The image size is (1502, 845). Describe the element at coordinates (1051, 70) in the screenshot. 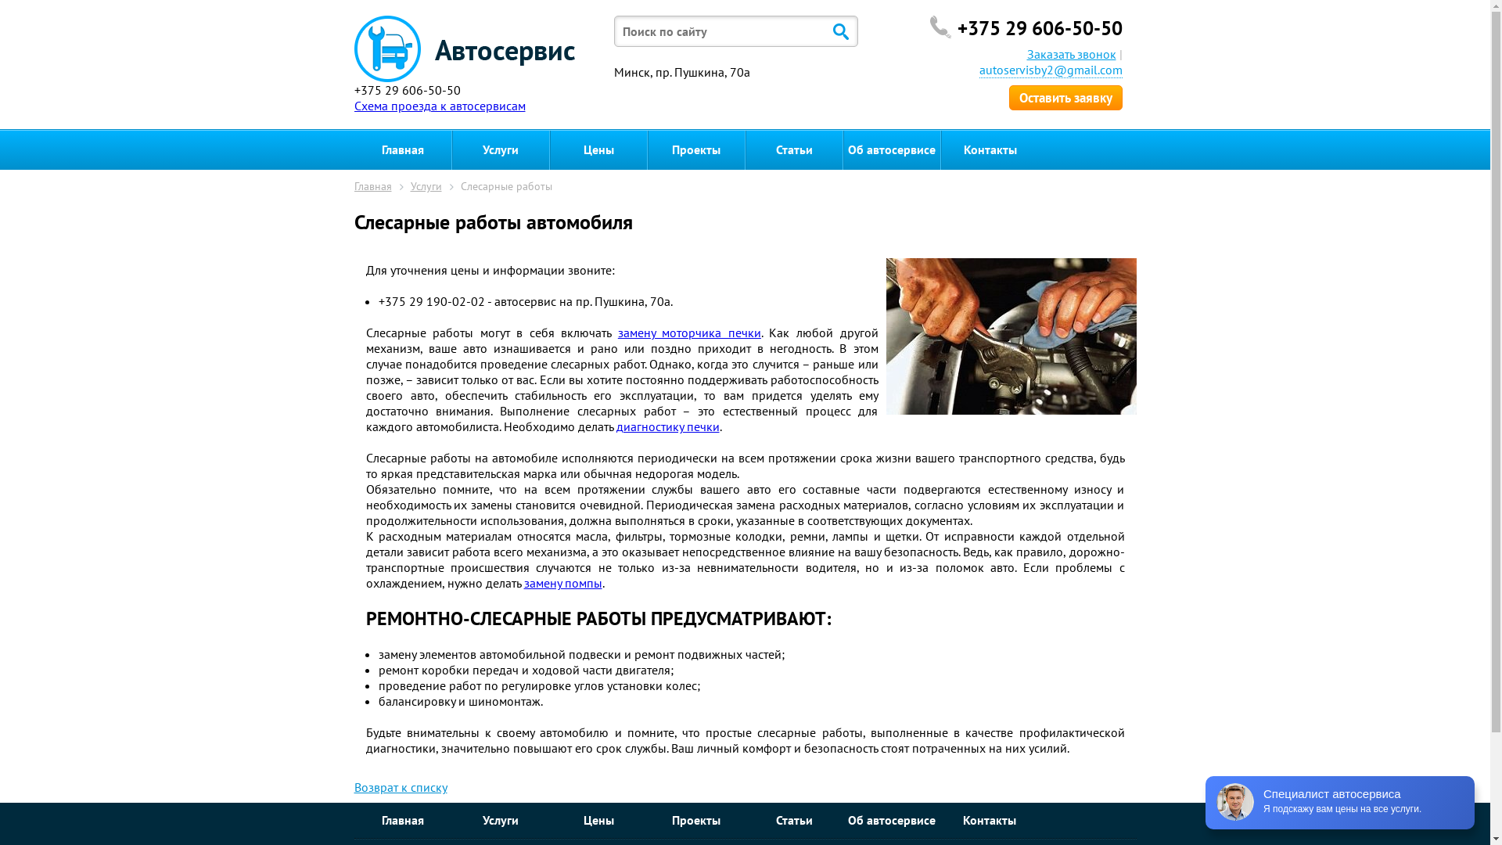

I see `autoservisby2@gmail.com` at that location.